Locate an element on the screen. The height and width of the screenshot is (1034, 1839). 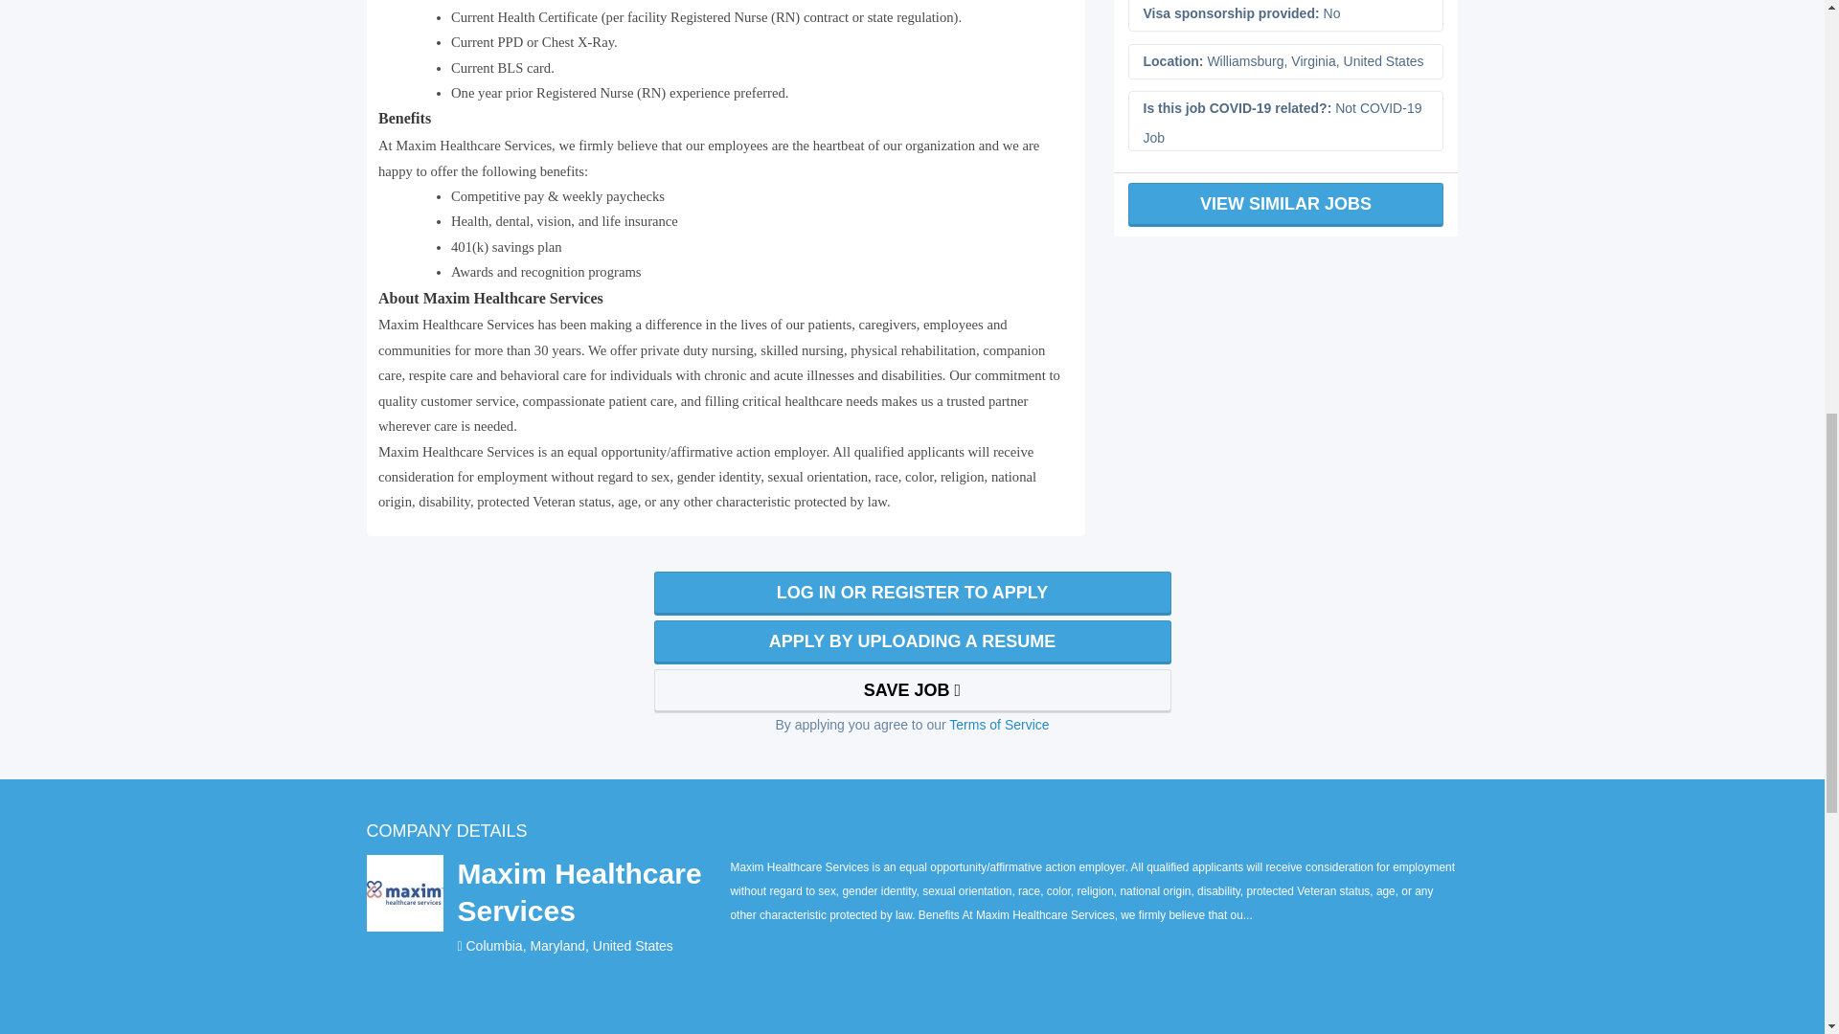
Maxim Healthcare Services is located at coordinates (593, 892).